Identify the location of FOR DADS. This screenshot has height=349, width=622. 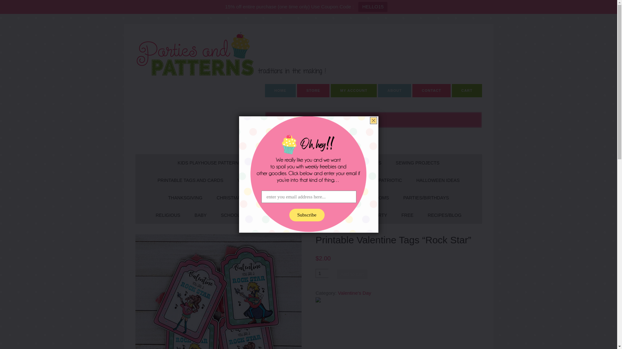
(338, 198).